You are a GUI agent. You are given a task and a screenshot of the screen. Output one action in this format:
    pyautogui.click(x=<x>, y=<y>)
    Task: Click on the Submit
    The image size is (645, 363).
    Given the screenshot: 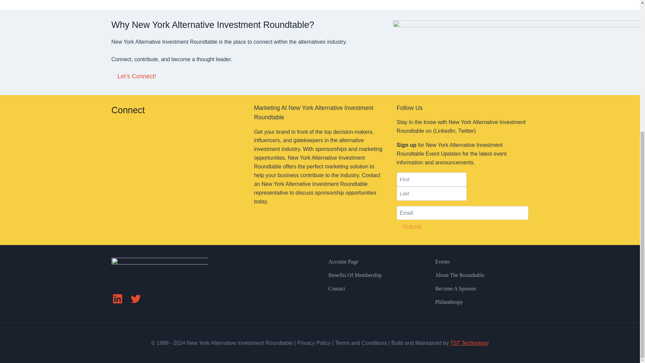 What is the action you would take?
    pyautogui.click(x=412, y=227)
    